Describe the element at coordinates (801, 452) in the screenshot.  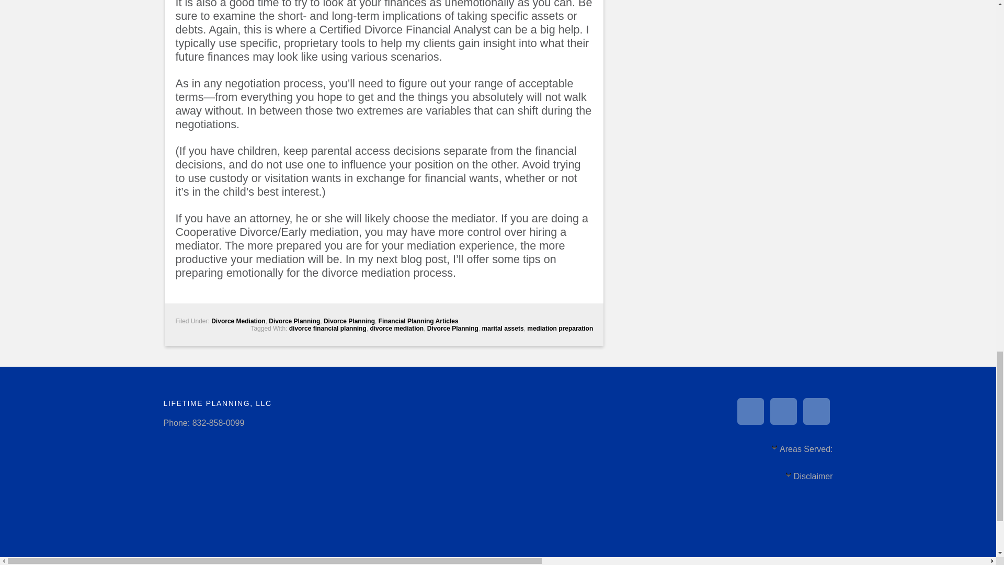
I see `Areas Served:` at that location.